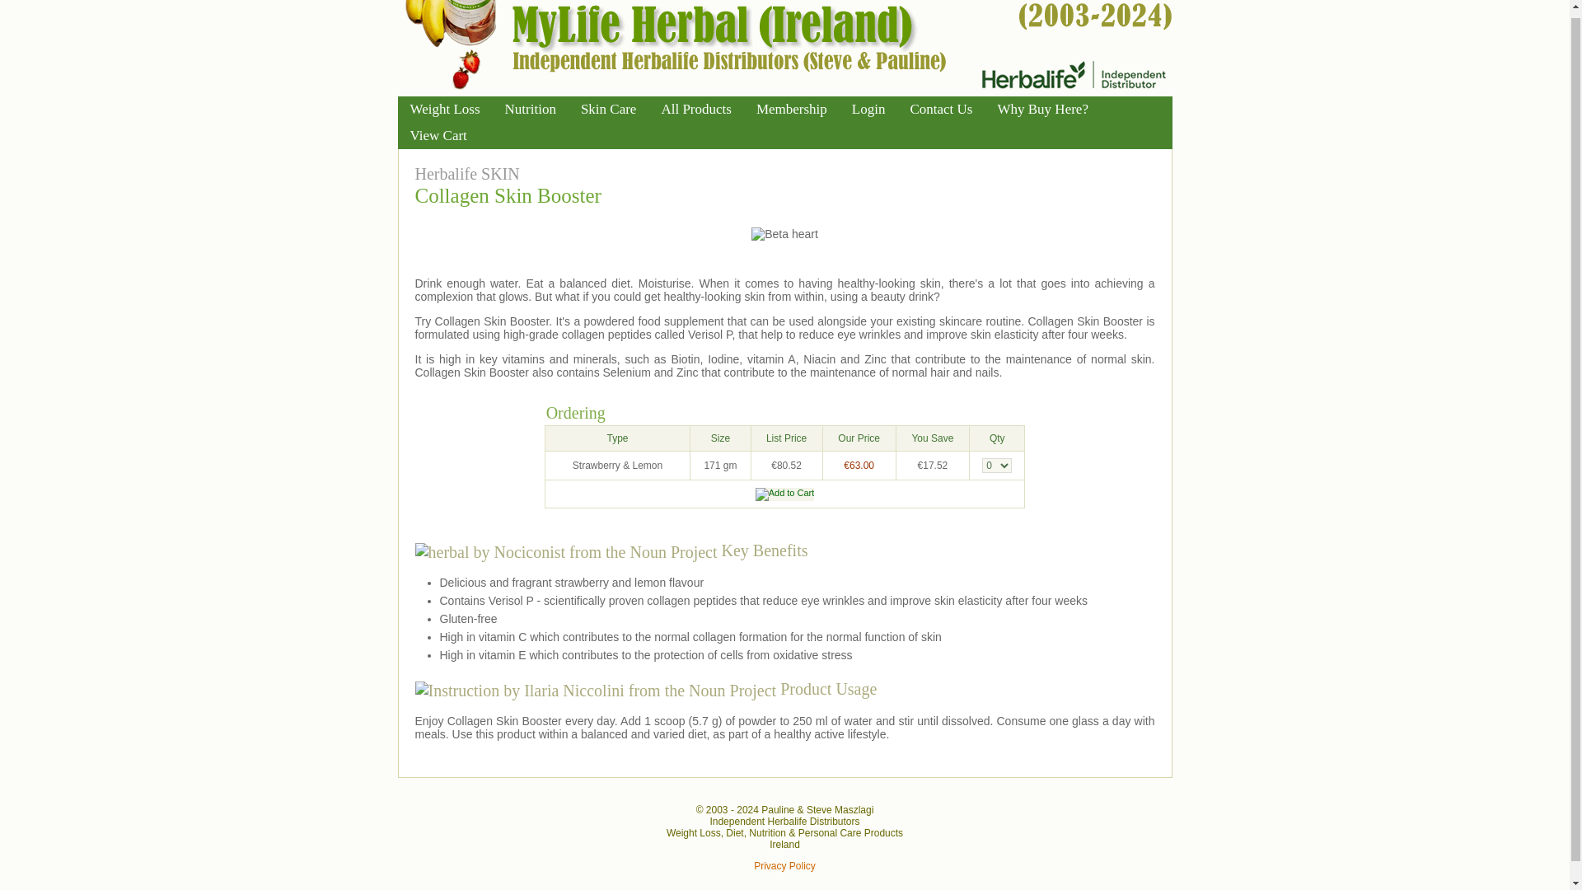  Describe the element at coordinates (940, 109) in the screenshot. I see `Contact Us` at that location.